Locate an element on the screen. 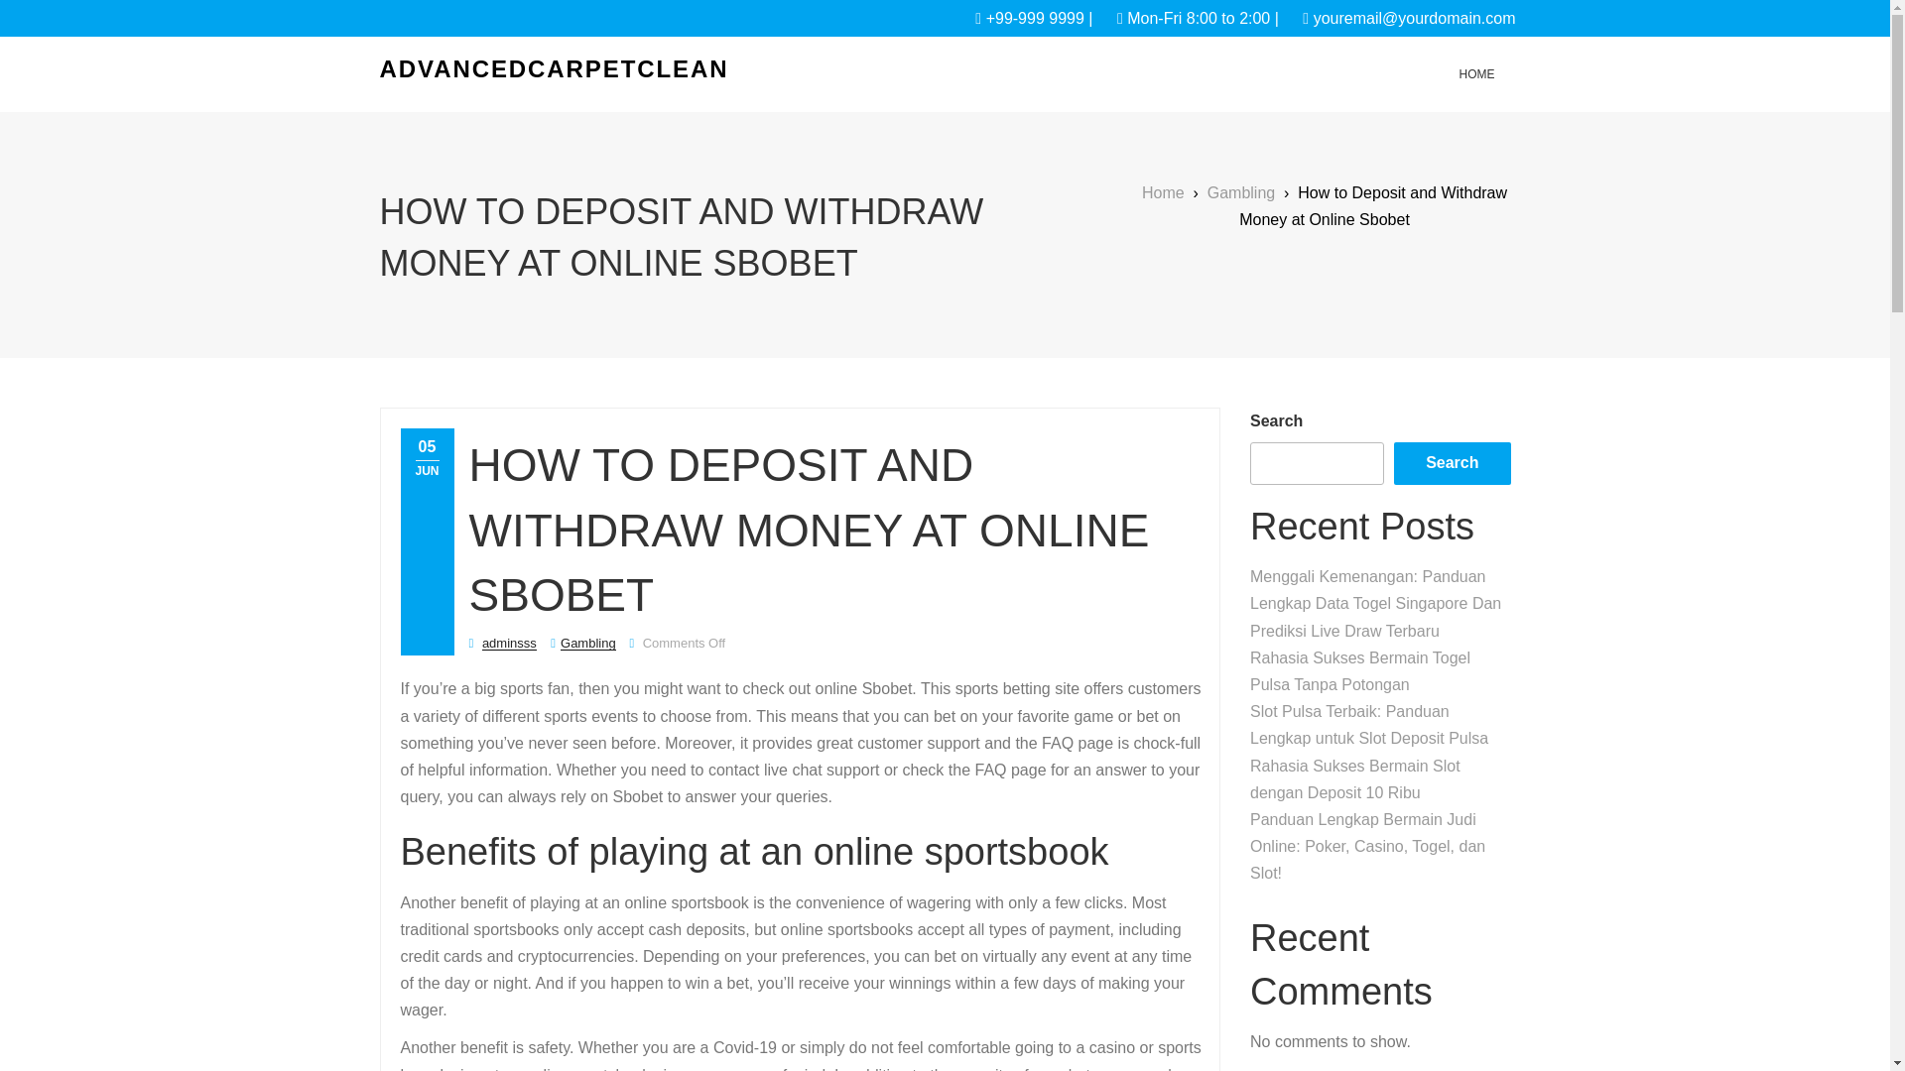 Image resolution: width=1905 pixels, height=1071 pixels. Rahasia Sukses Bermain Togel Pulsa Tanpa Potongan is located at coordinates (1359, 670).